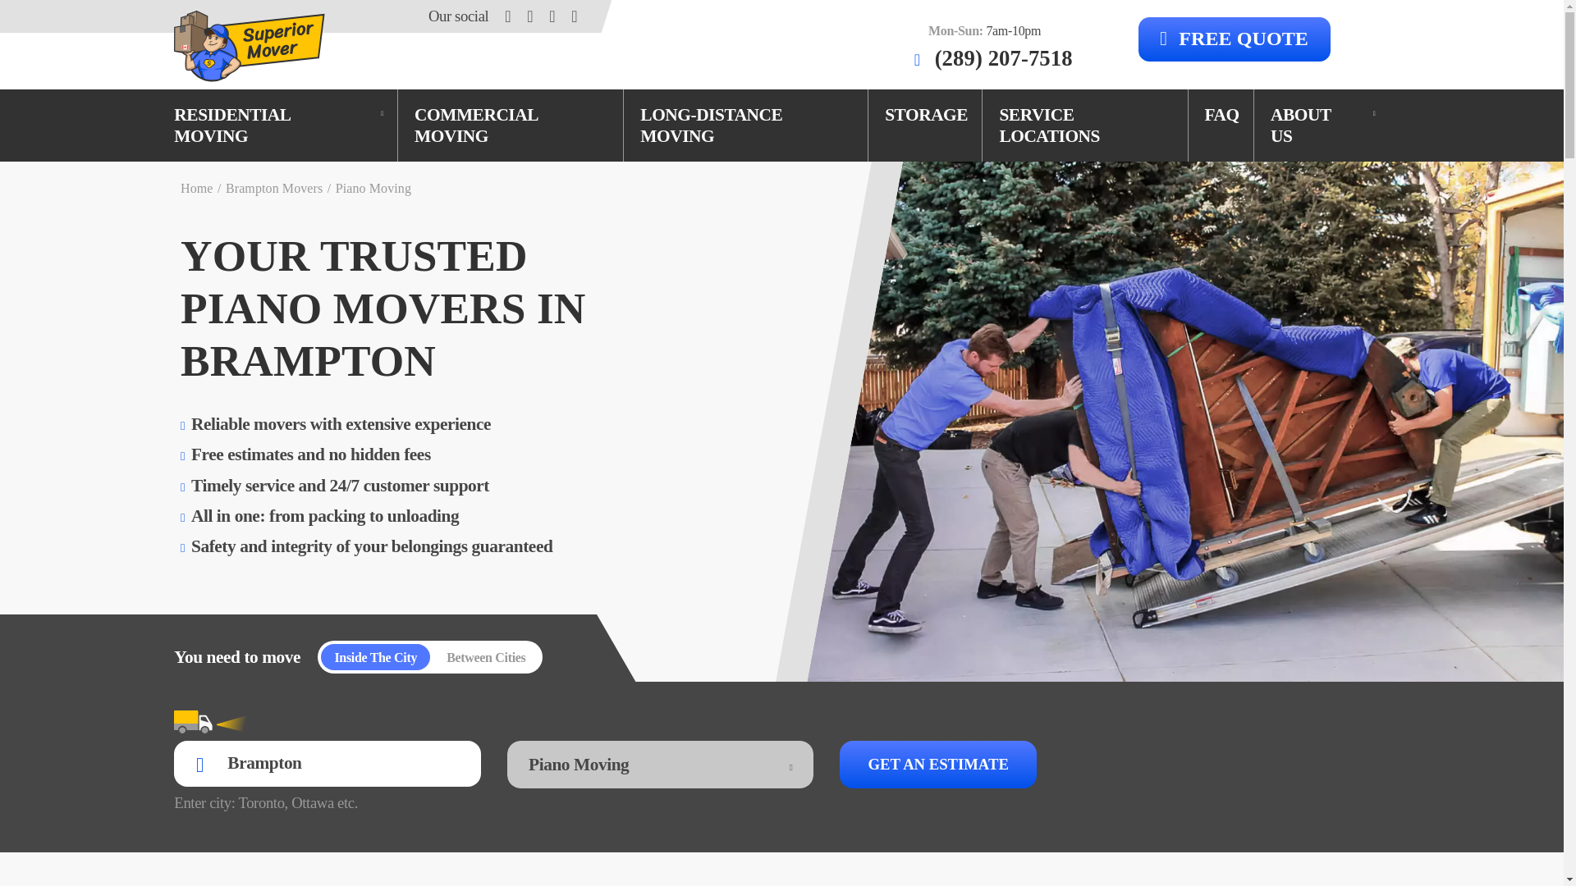 The height and width of the screenshot is (886, 1576). I want to click on Brampton, so click(327, 763).